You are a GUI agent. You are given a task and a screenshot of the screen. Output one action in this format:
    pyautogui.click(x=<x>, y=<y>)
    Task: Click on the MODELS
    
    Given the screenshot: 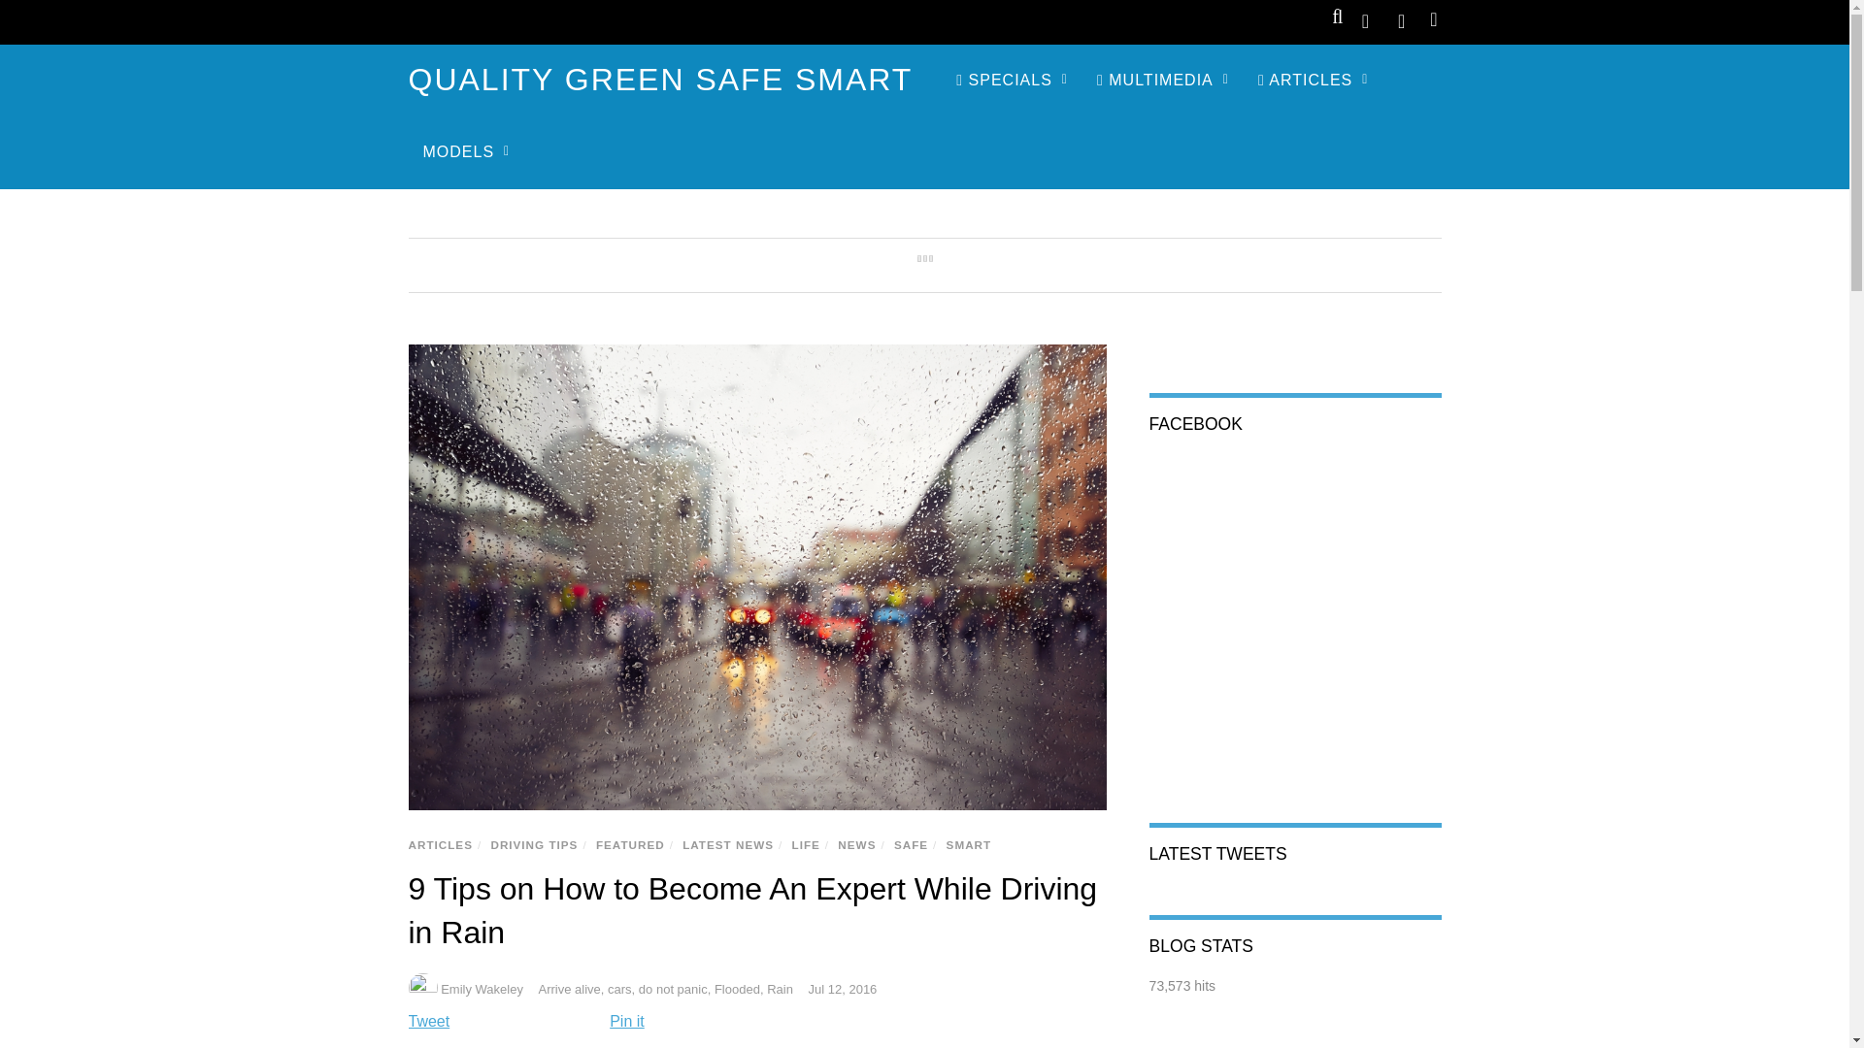 What is the action you would take?
    pyautogui.click(x=466, y=151)
    